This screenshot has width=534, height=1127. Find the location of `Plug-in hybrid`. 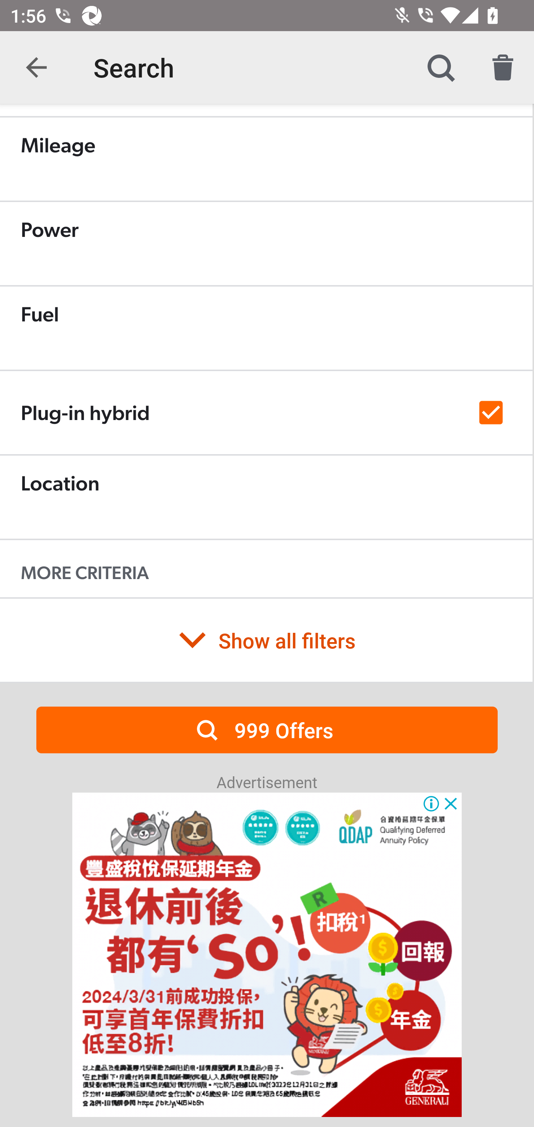

Plug-in hybrid is located at coordinates (266, 413).